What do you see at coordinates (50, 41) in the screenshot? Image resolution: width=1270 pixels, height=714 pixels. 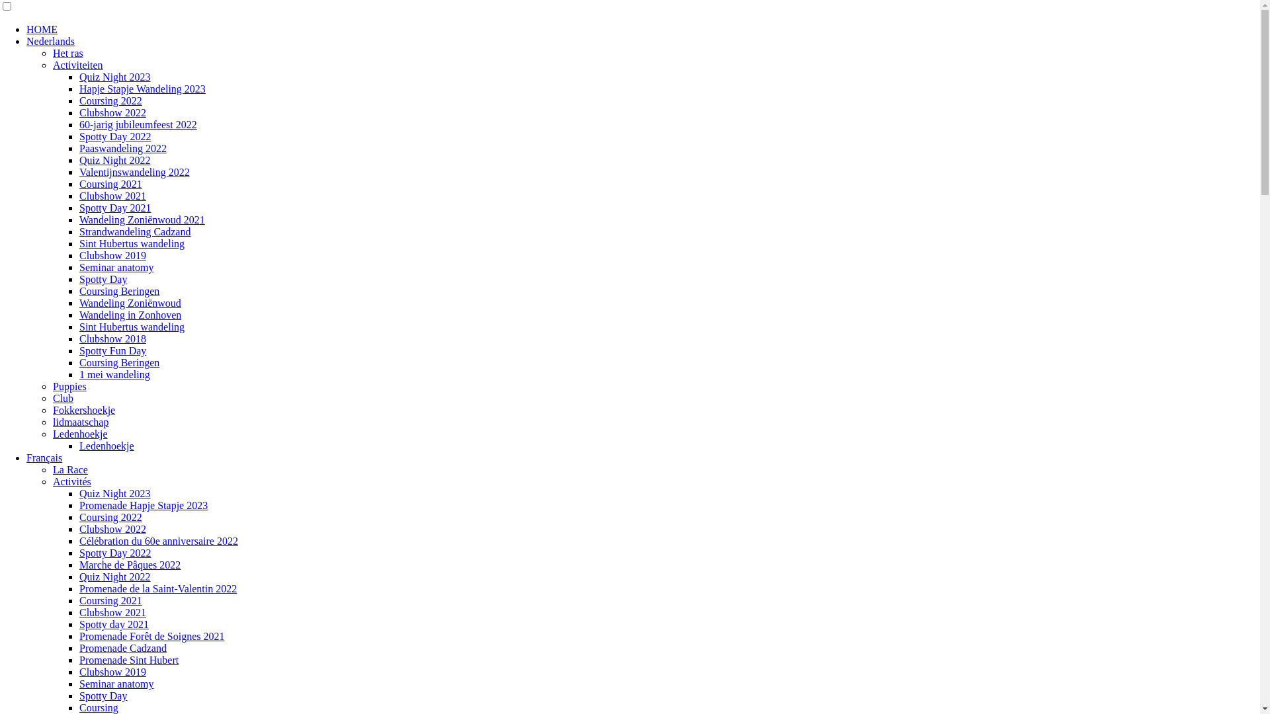 I see `Nederlands` at bounding box center [50, 41].